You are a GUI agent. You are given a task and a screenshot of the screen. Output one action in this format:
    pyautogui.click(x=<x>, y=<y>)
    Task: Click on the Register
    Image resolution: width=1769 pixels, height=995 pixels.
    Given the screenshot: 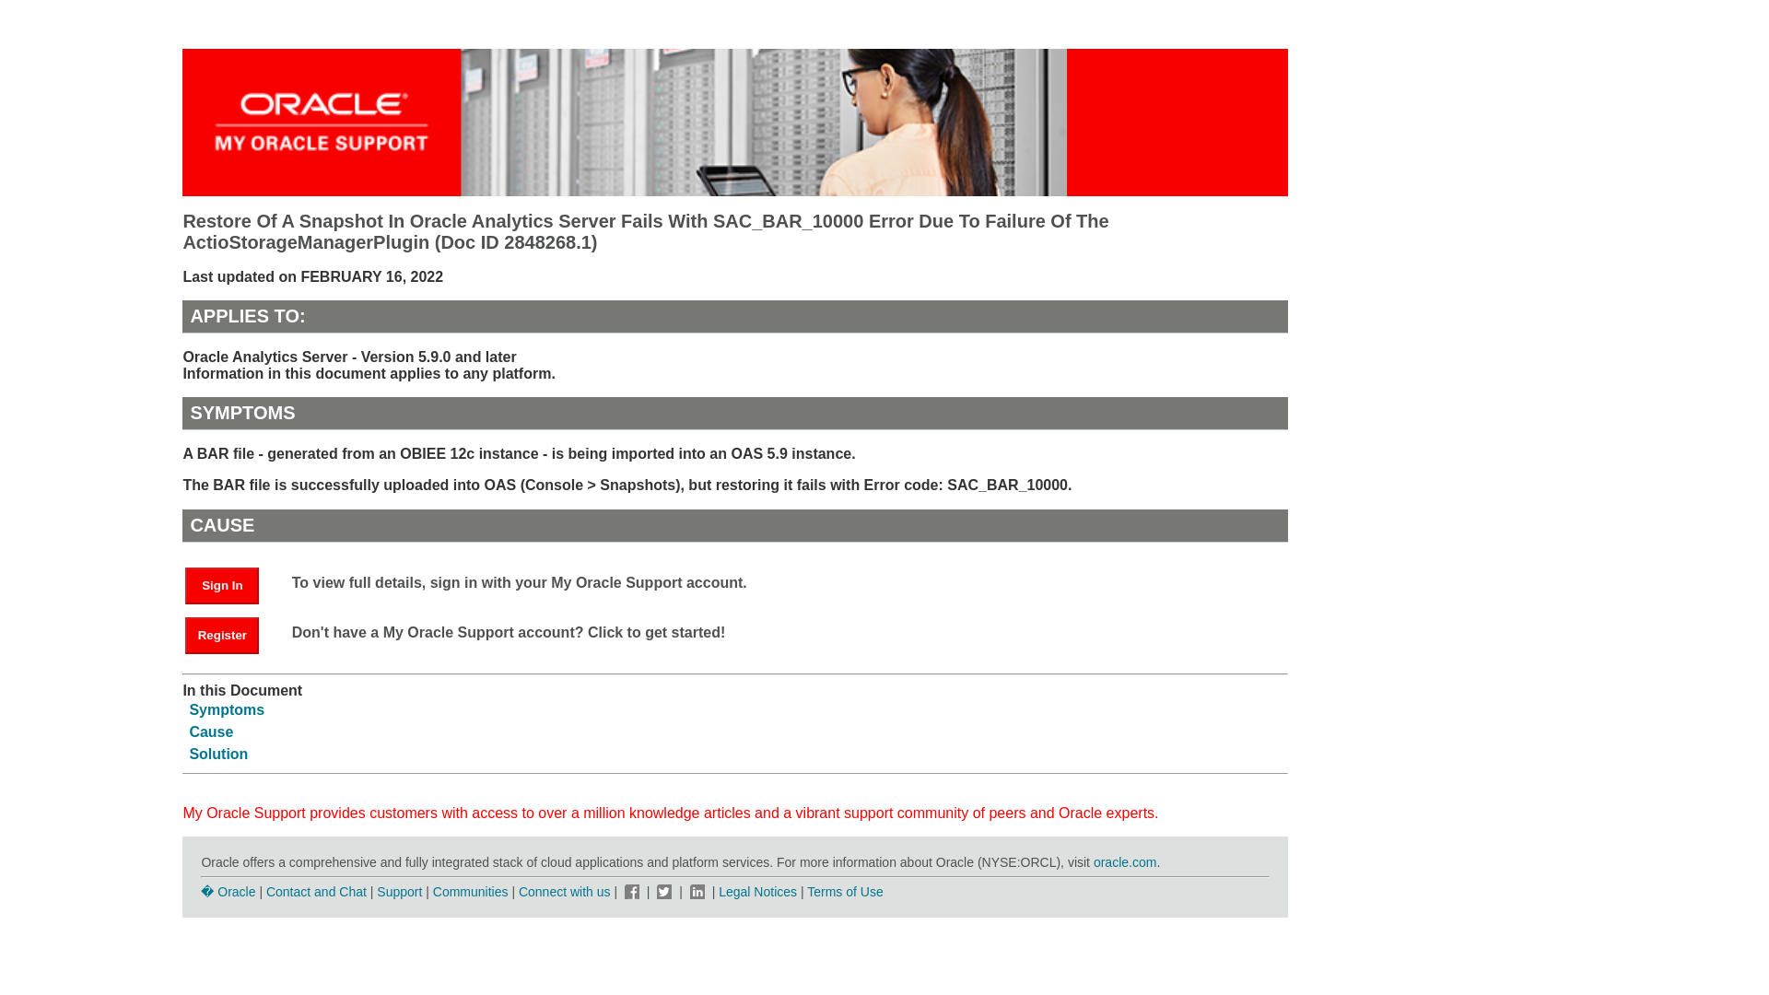 What is the action you would take?
    pyautogui.click(x=231, y=634)
    